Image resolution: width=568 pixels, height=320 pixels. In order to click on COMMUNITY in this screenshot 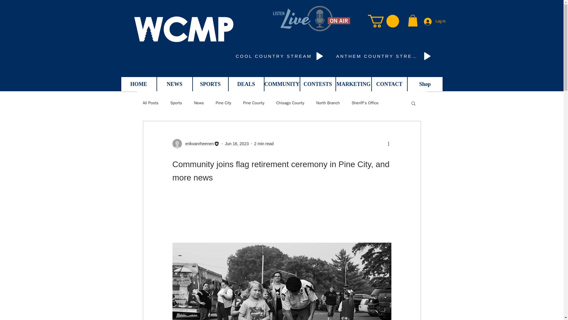, I will do `click(282, 84)`.